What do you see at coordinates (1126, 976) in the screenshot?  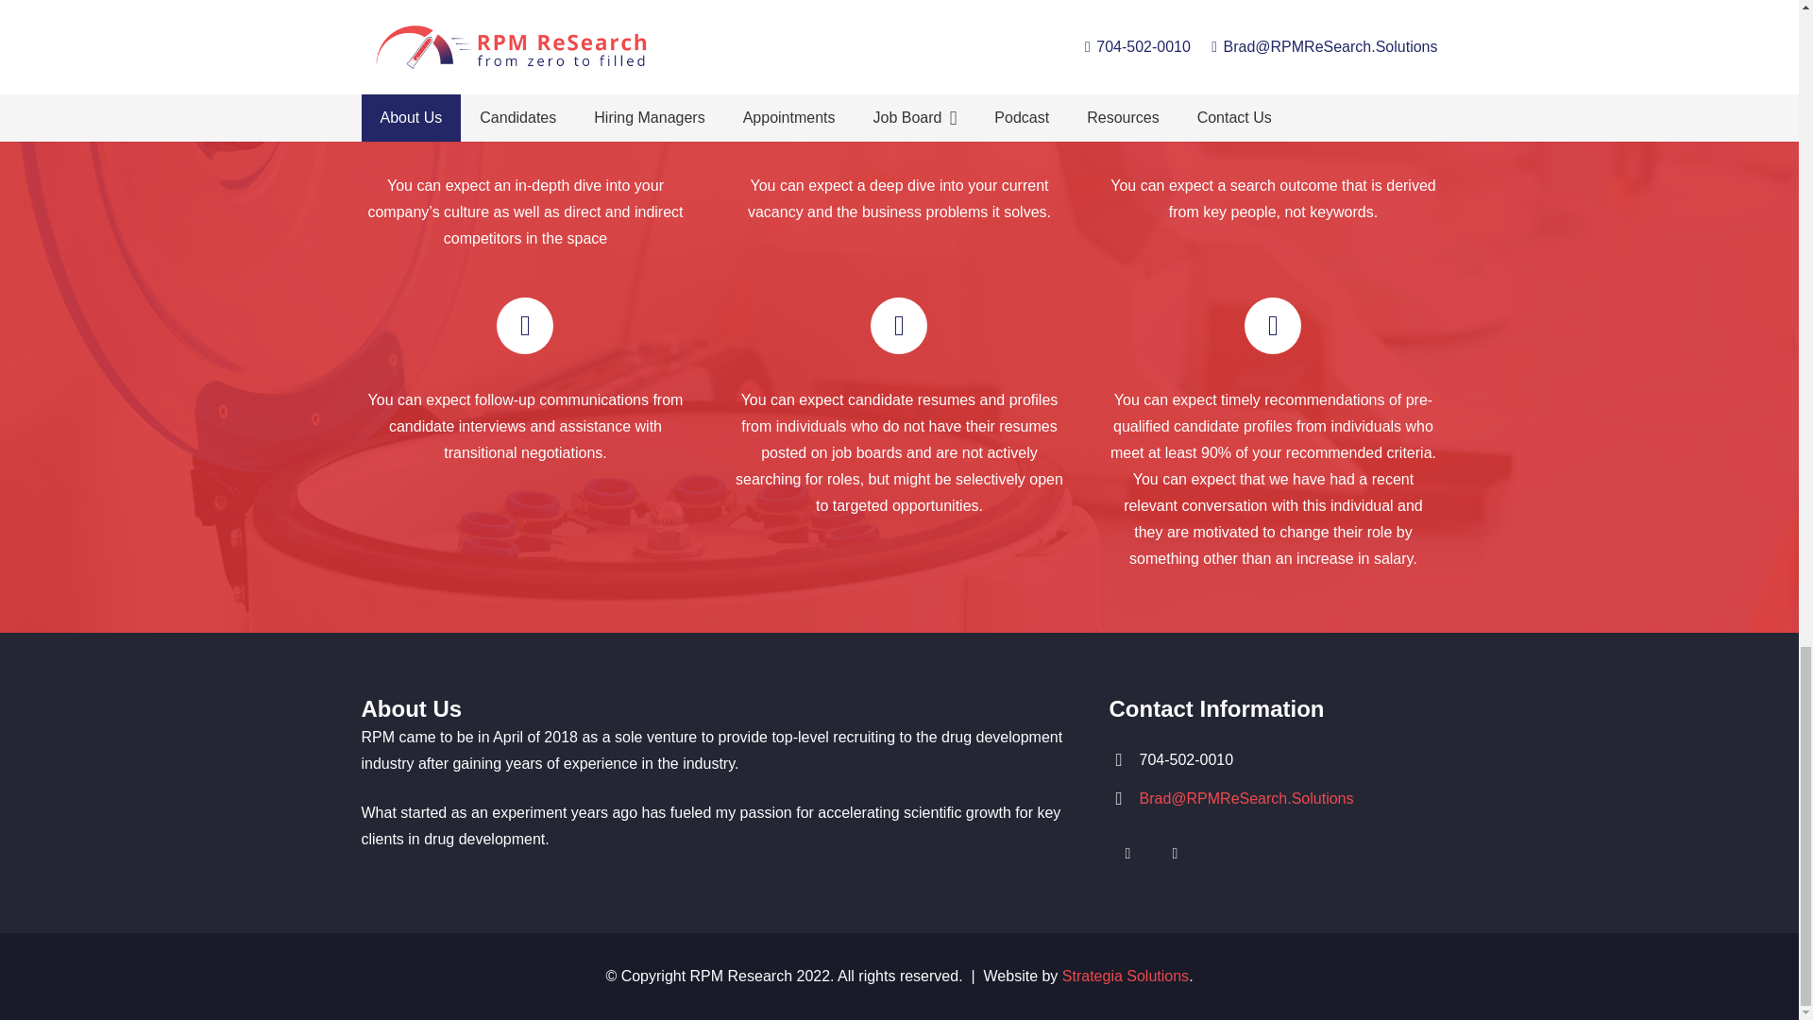 I see `Strategia Solutions` at bounding box center [1126, 976].